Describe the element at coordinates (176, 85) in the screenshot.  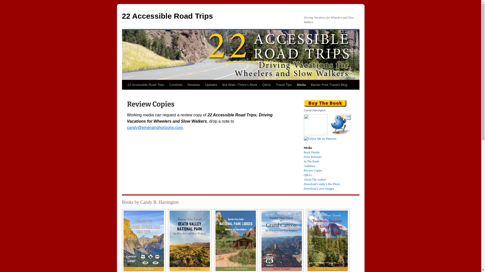
I see `Contents` at that location.